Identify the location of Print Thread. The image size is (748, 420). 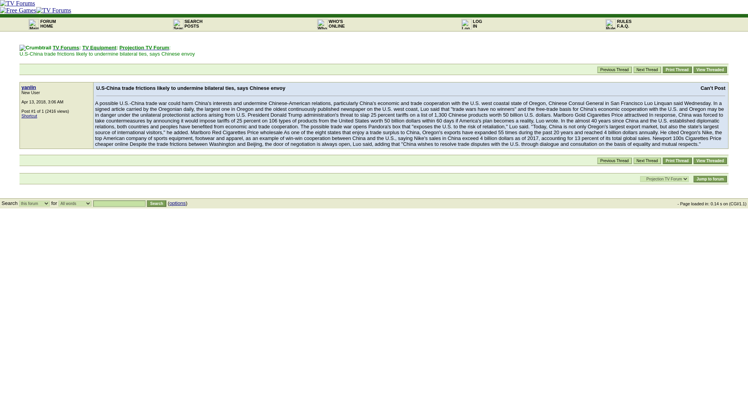
(710, 69).